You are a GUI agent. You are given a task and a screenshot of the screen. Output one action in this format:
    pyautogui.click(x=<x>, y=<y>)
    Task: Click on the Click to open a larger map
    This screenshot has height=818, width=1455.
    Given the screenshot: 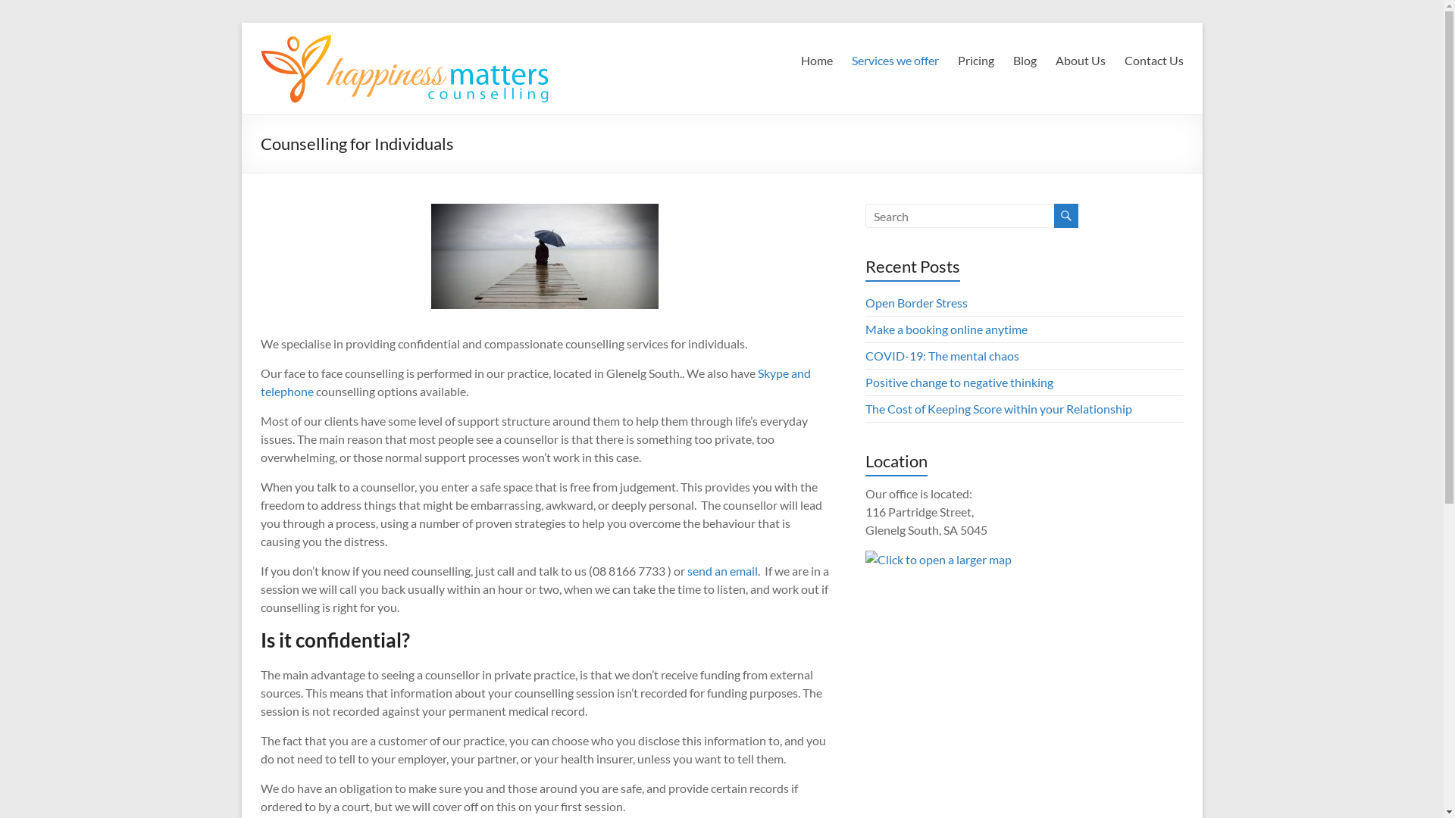 What is the action you would take?
    pyautogui.click(x=938, y=560)
    